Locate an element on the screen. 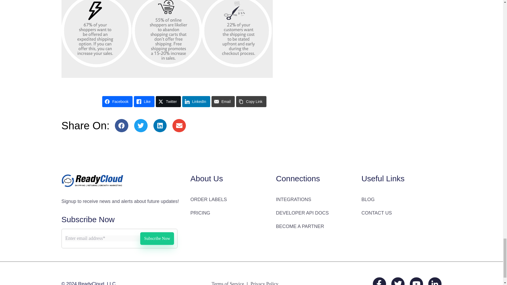 The width and height of the screenshot is (507, 285). Share on Twitter is located at coordinates (168, 101).